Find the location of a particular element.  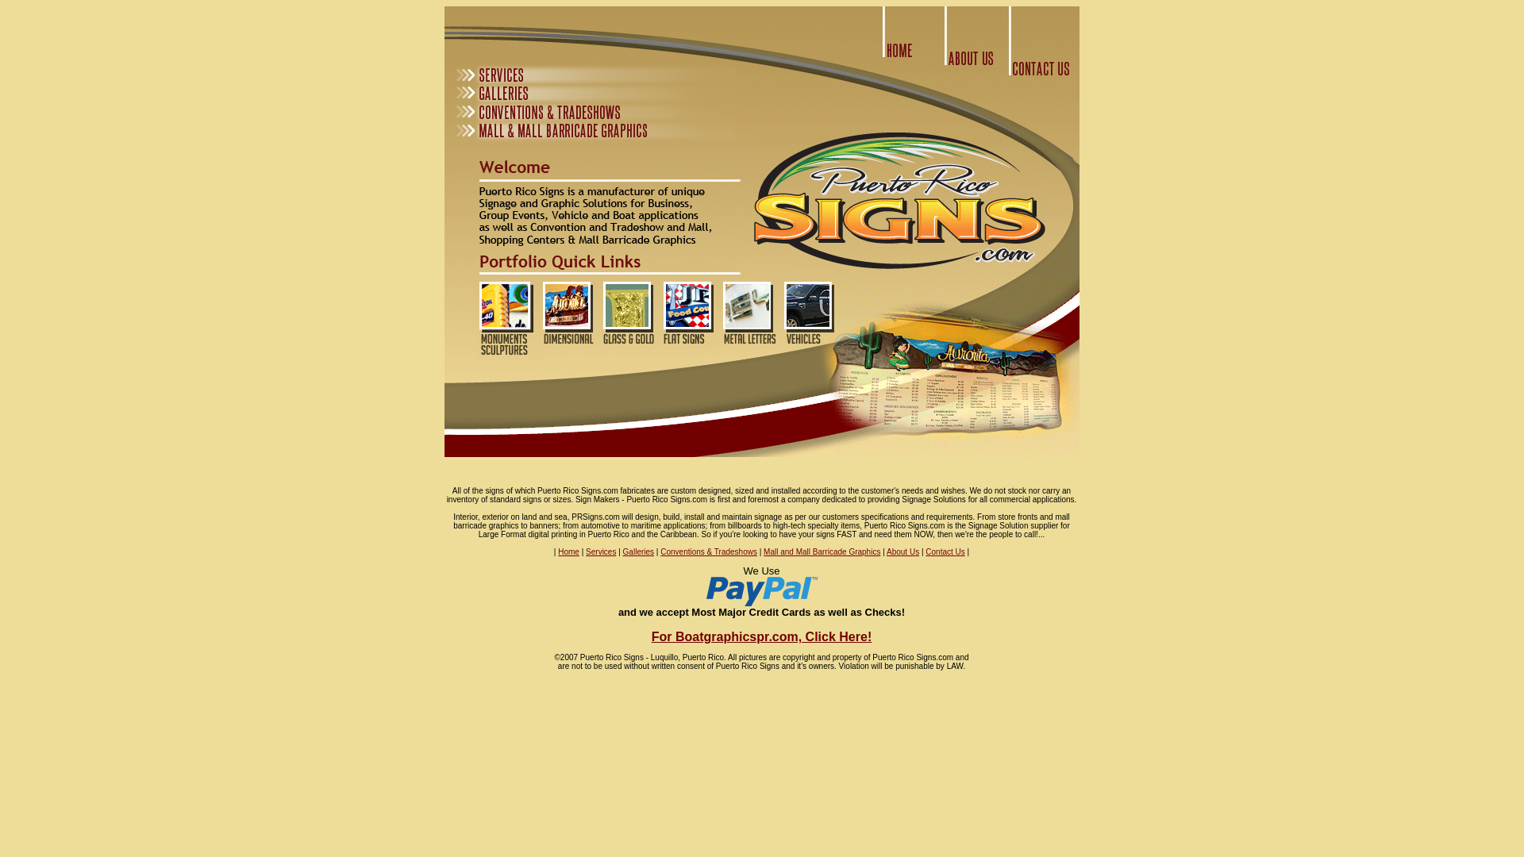

Contact Us is located at coordinates (945, 551).